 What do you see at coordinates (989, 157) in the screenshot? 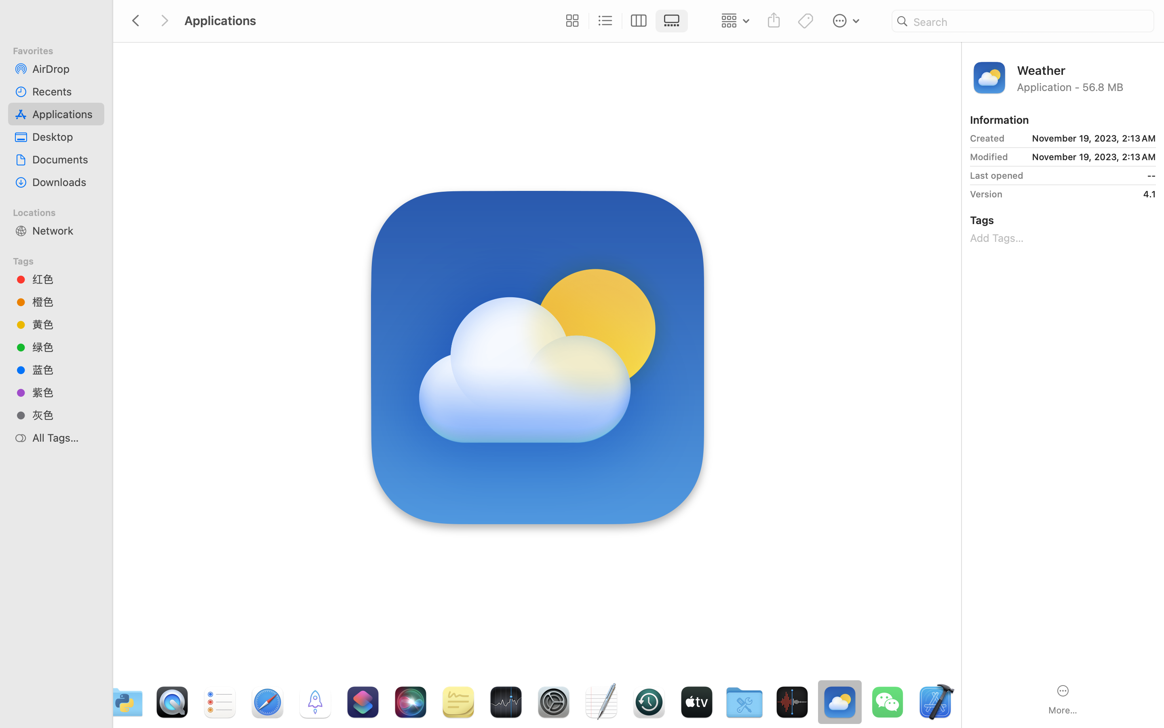
I see `Modified` at bounding box center [989, 157].